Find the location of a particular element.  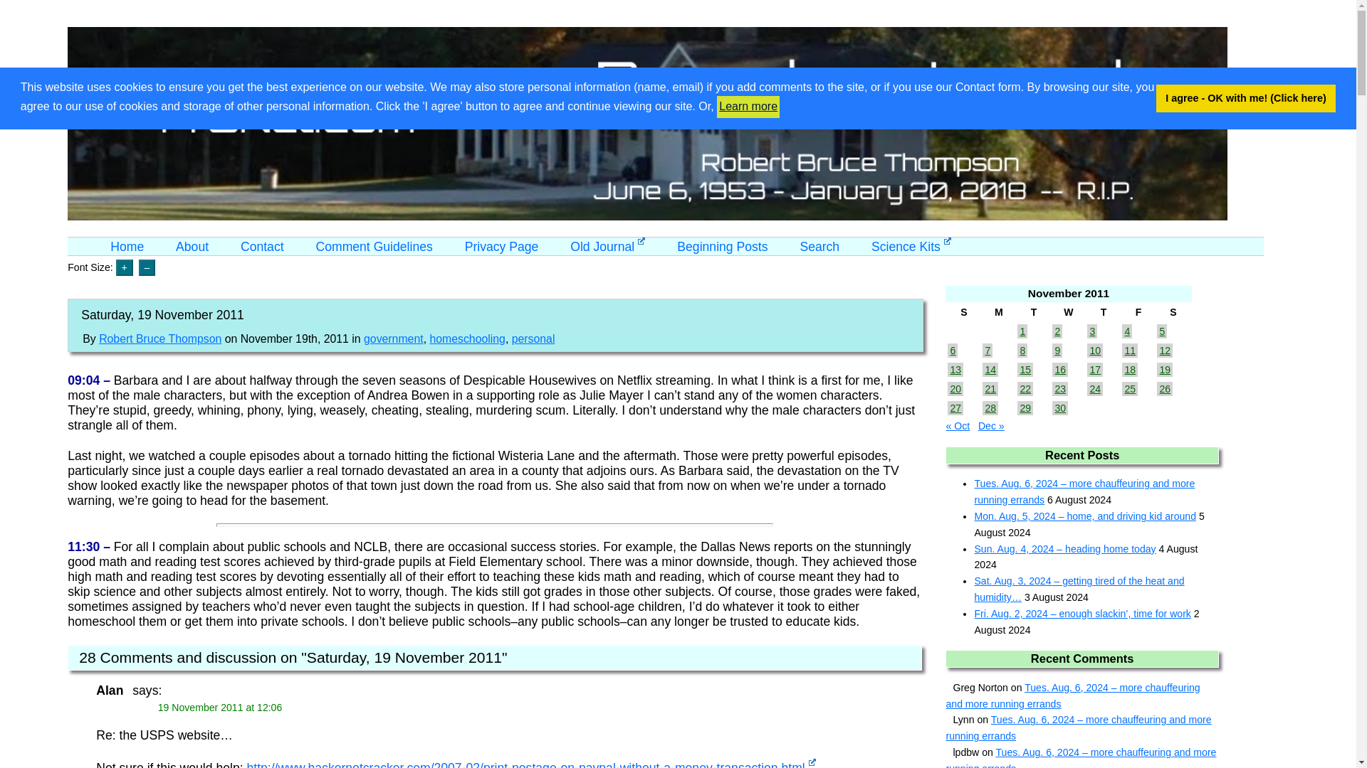

homeschooling is located at coordinates (466, 338).